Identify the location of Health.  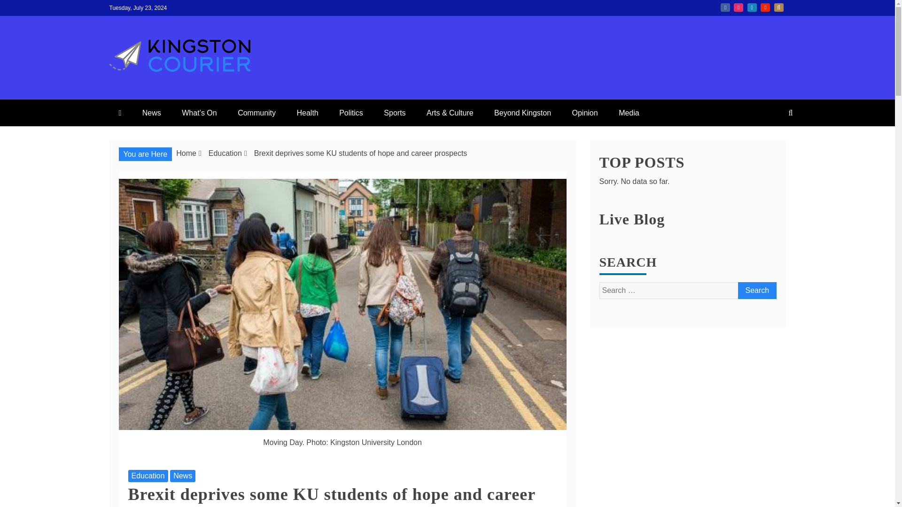
(307, 113).